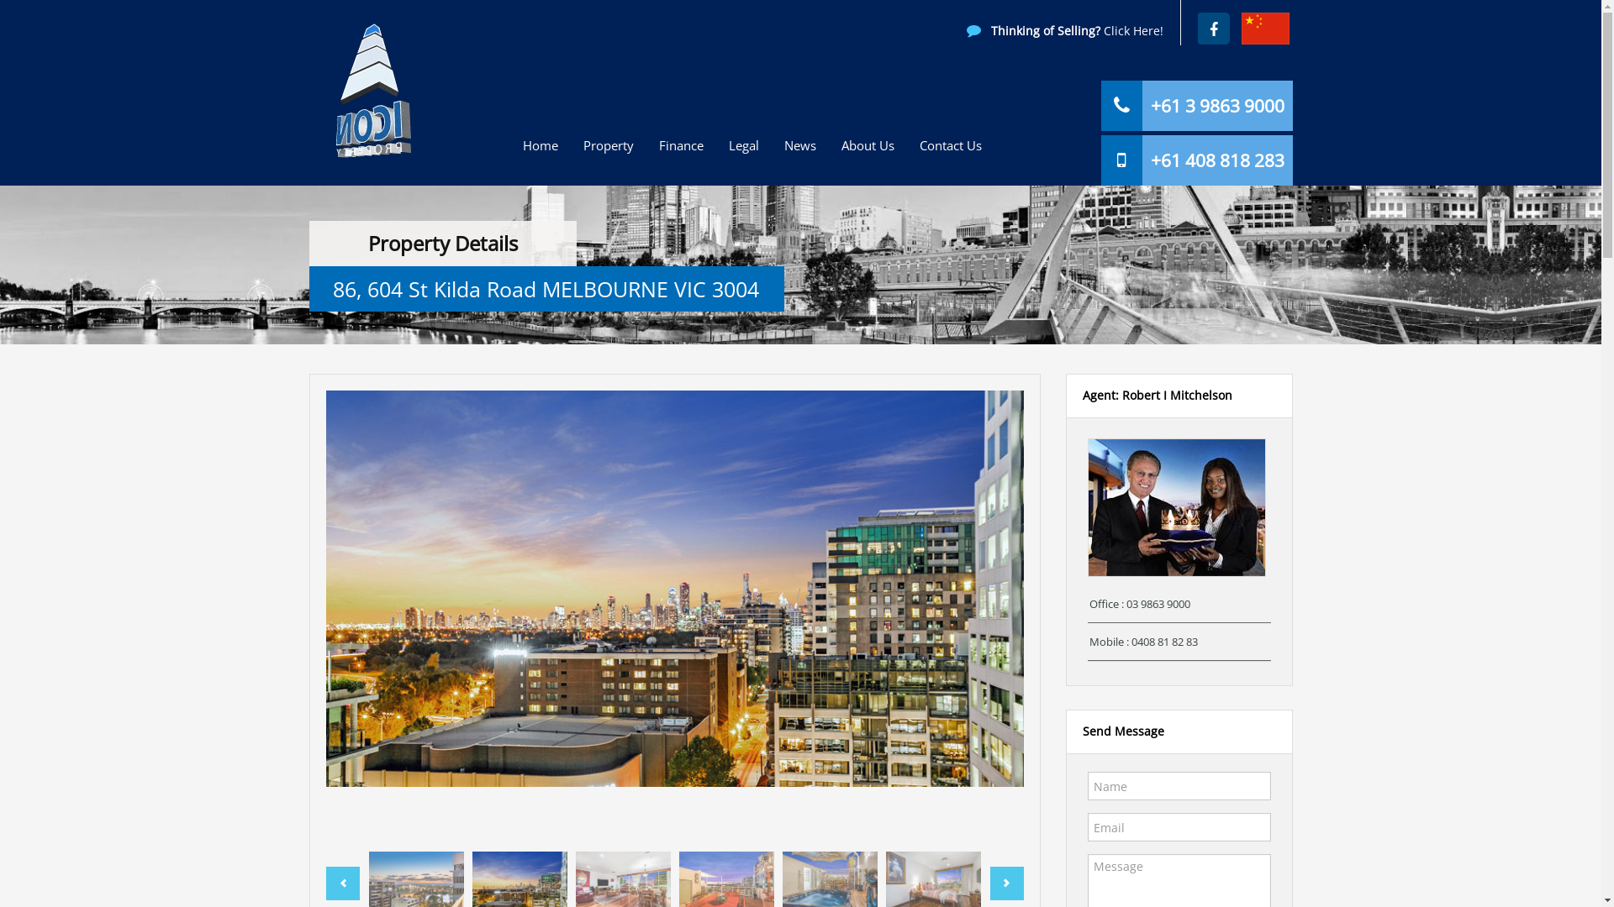  Describe the element at coordinates (743, 146) in the screenshot. I see `Legal` at that location.